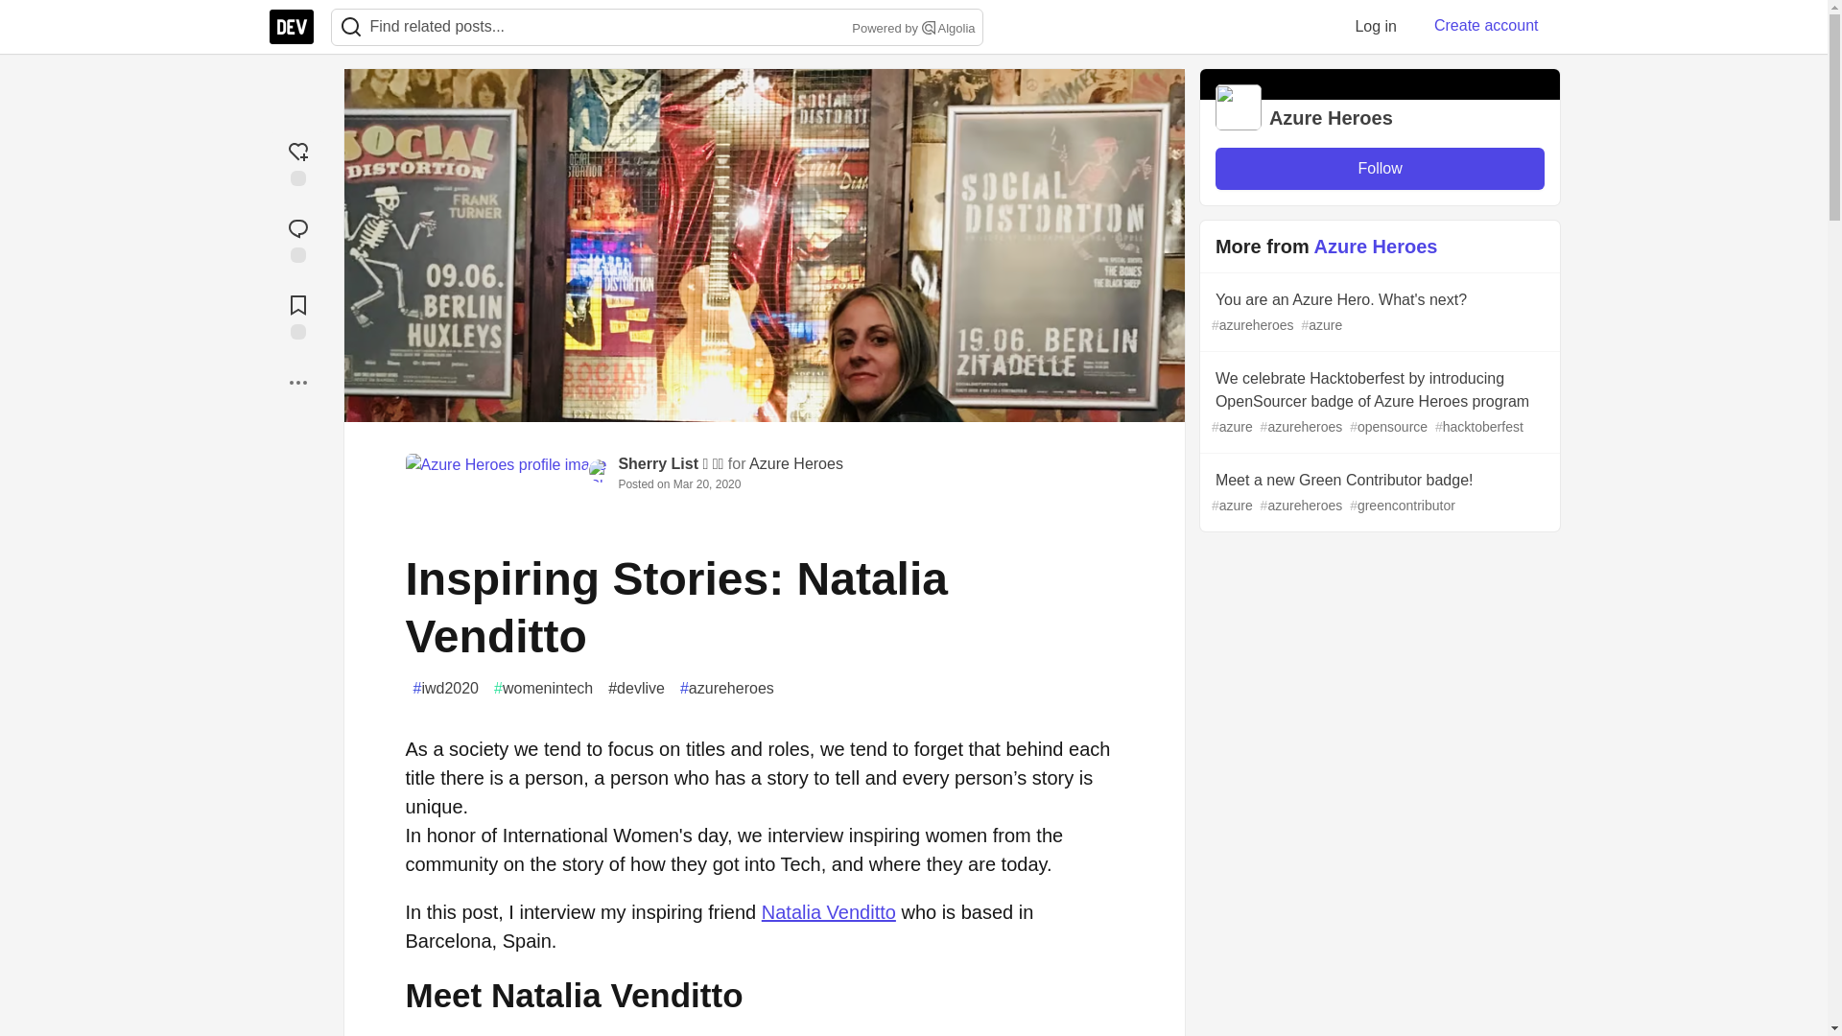 The height and width of the screenshot is (1036, 1842). I want to click on Create account, so click(1486, 26).